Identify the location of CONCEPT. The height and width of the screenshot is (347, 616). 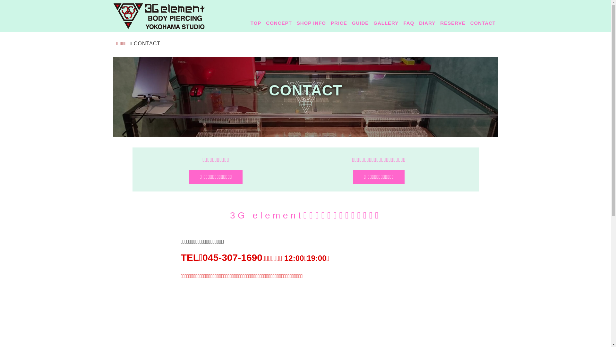
(279, 23).